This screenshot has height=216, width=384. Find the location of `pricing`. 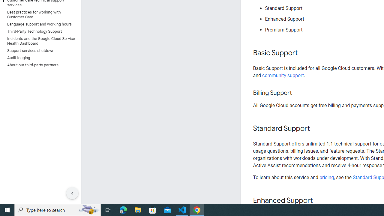

pricing is located at coordinates (326, 177).